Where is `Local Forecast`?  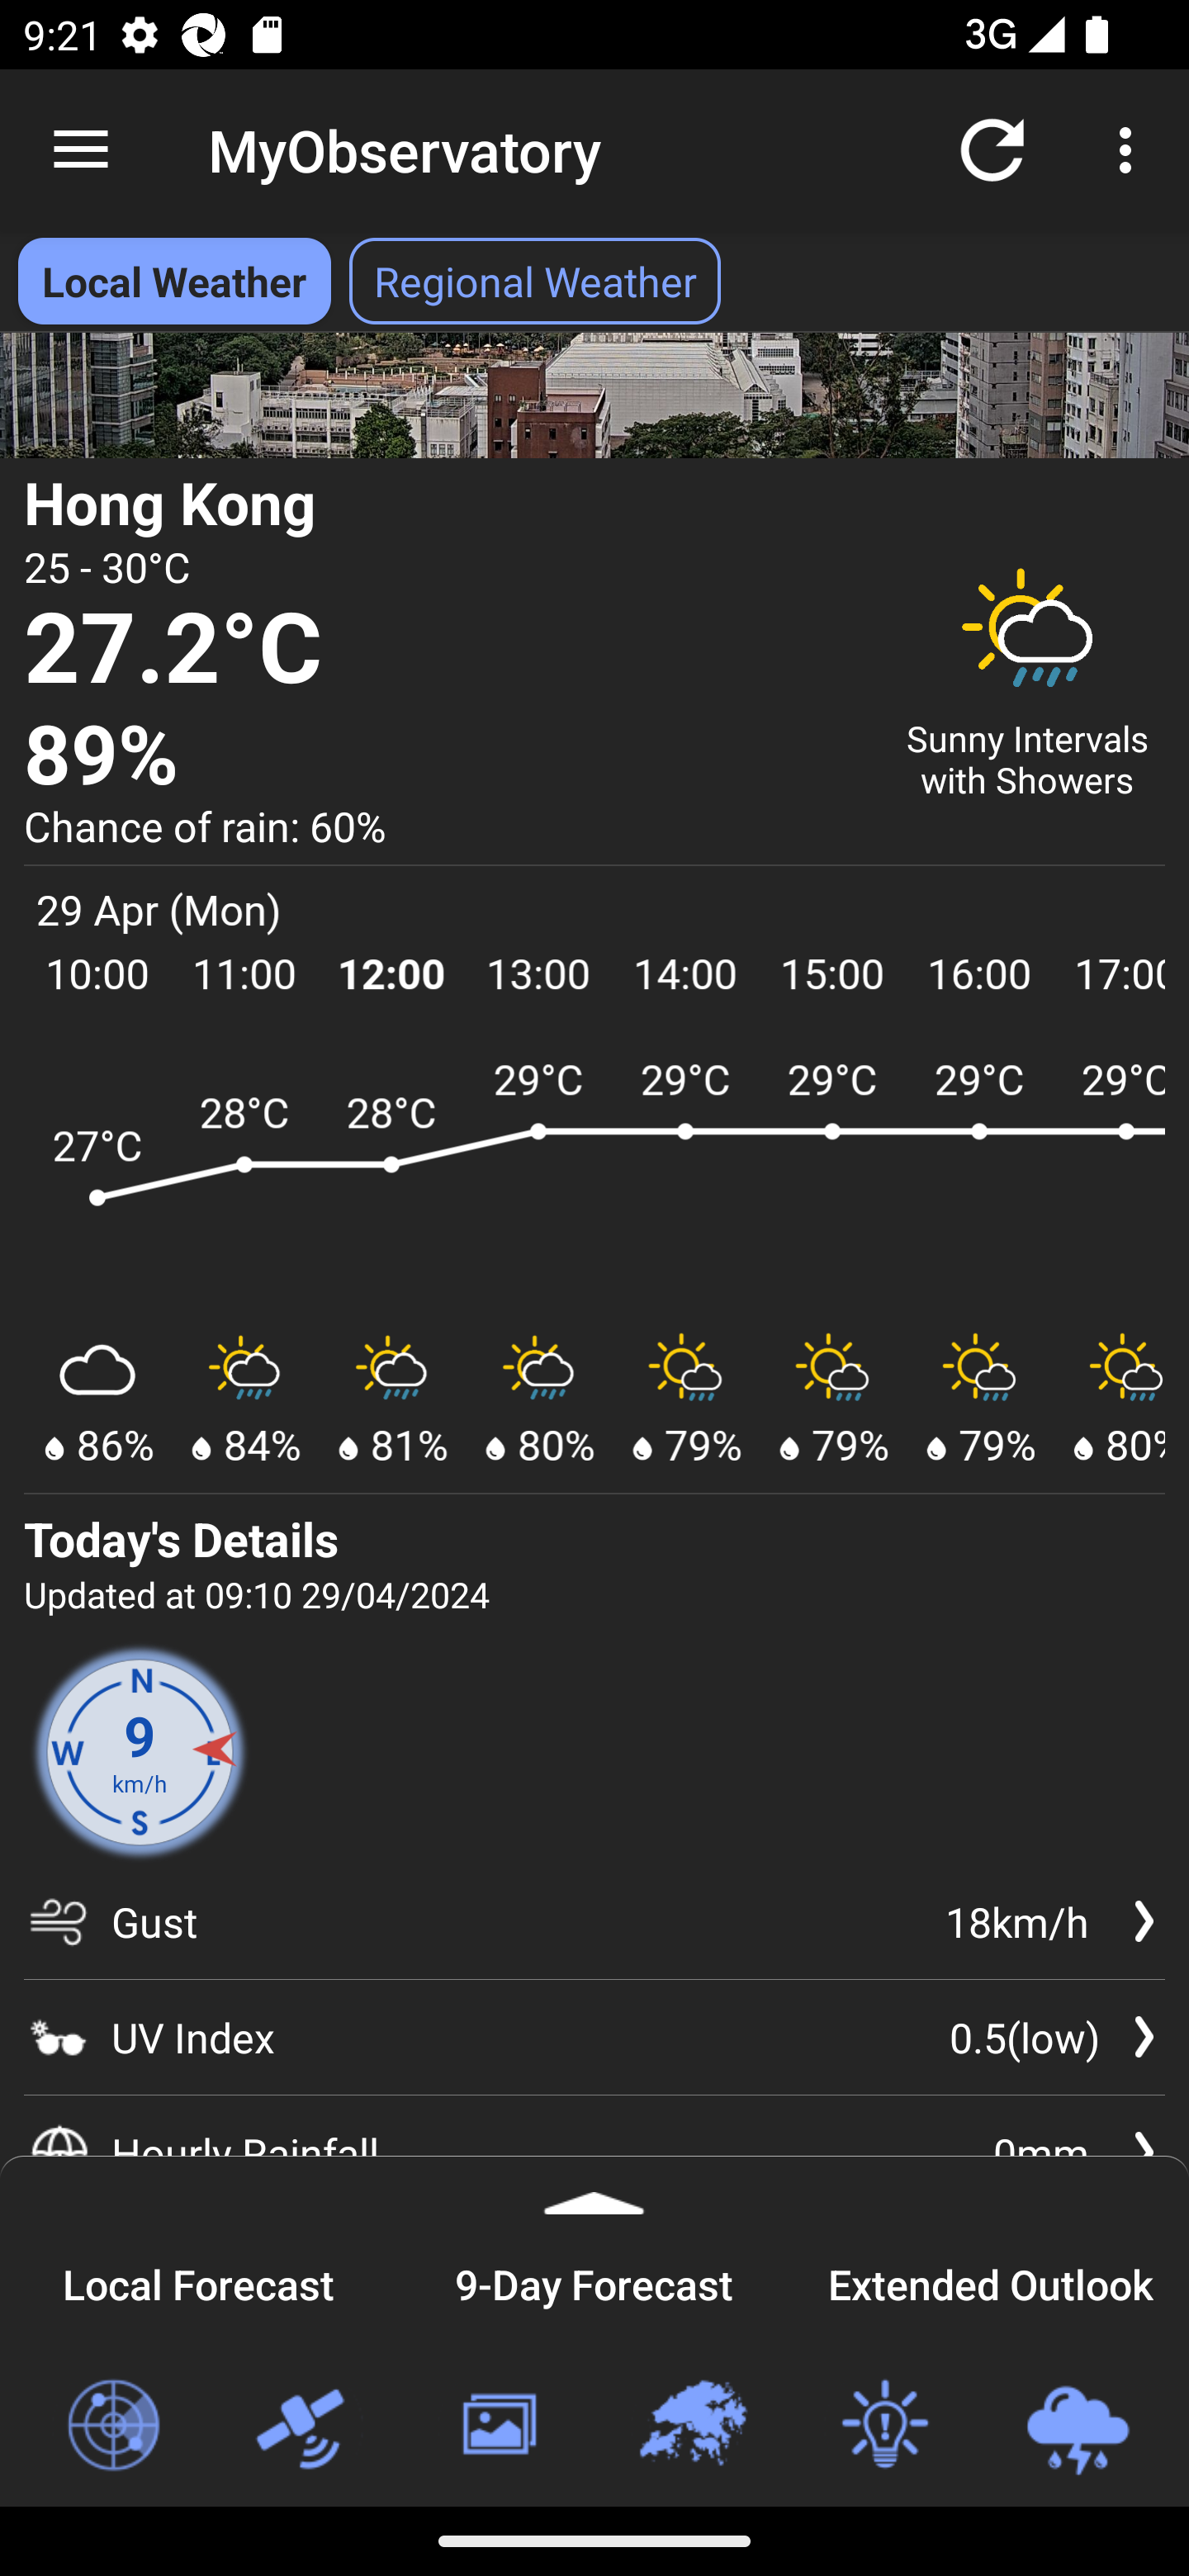
Local Forecast is located at coordinates (198, 2280).